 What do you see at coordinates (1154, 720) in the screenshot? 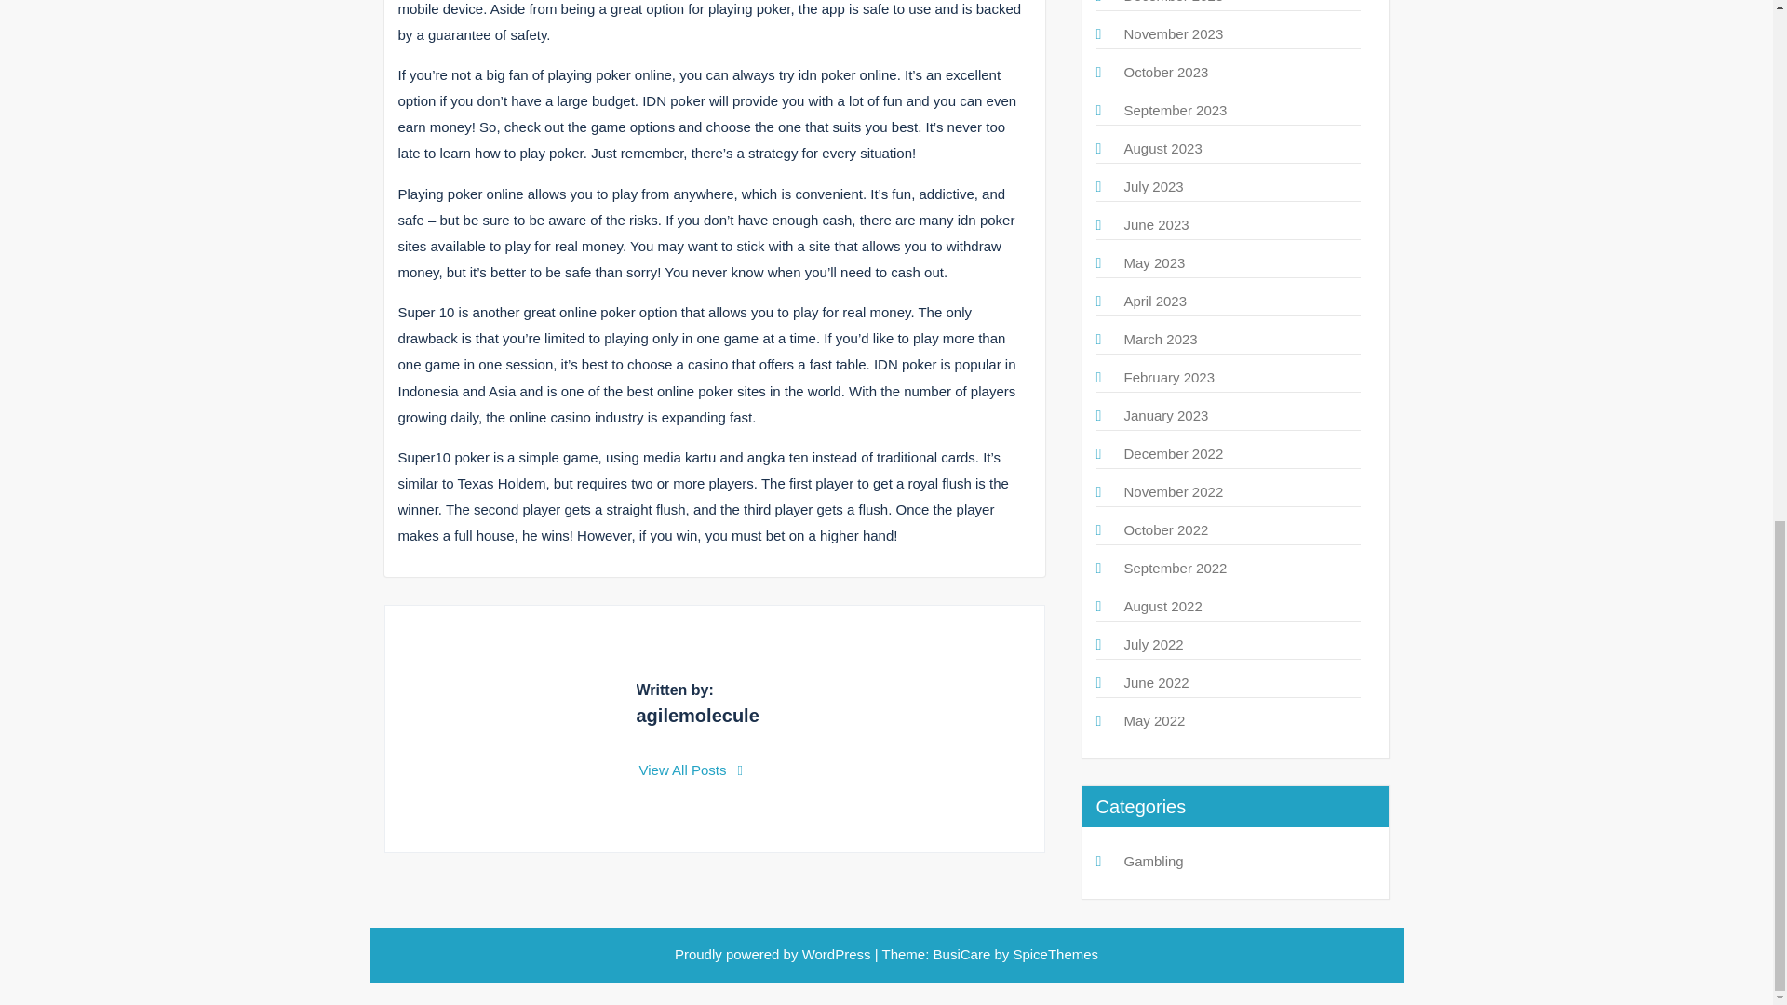
I see `May 2022` at bounding box center [1154, 720].